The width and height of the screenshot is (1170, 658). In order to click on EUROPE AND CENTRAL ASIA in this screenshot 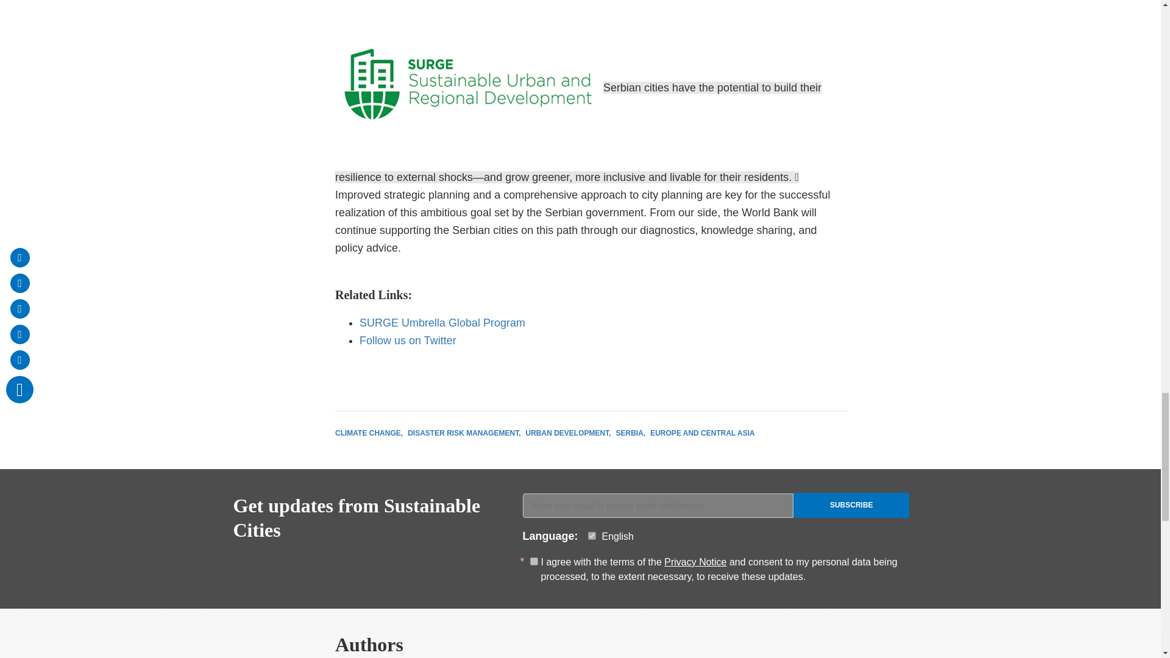, I will do `click(702, 433)`.